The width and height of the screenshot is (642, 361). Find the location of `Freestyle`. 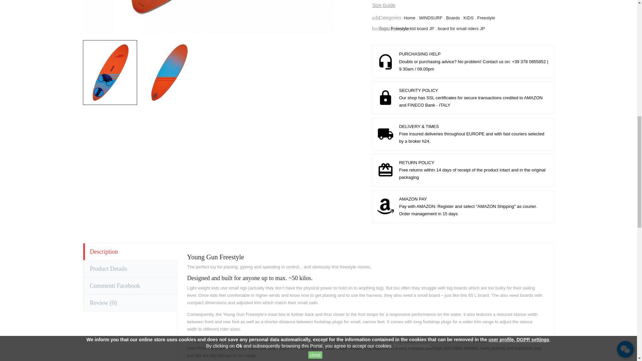

Freestyle is located at coordinates (486, 18).